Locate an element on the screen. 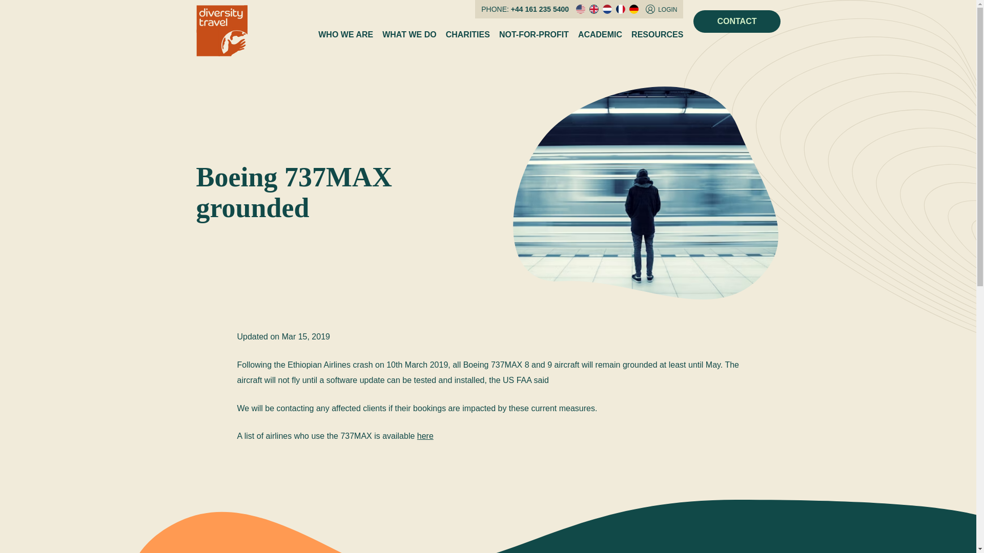  RESOURCES is located at coordinates (657, 35).